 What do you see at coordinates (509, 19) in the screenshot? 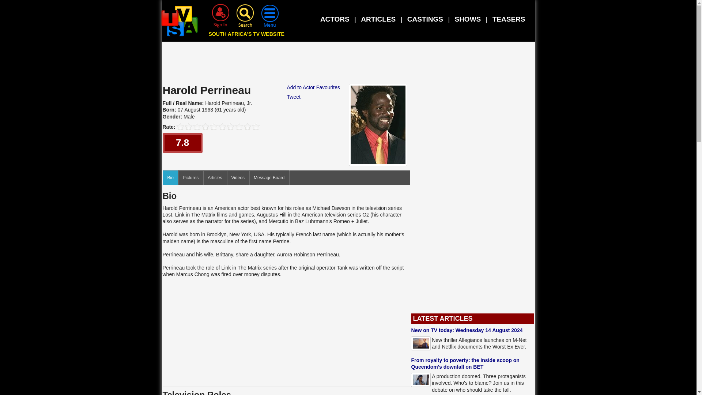
I see `TEASERS` at bounding box center [509, 19].